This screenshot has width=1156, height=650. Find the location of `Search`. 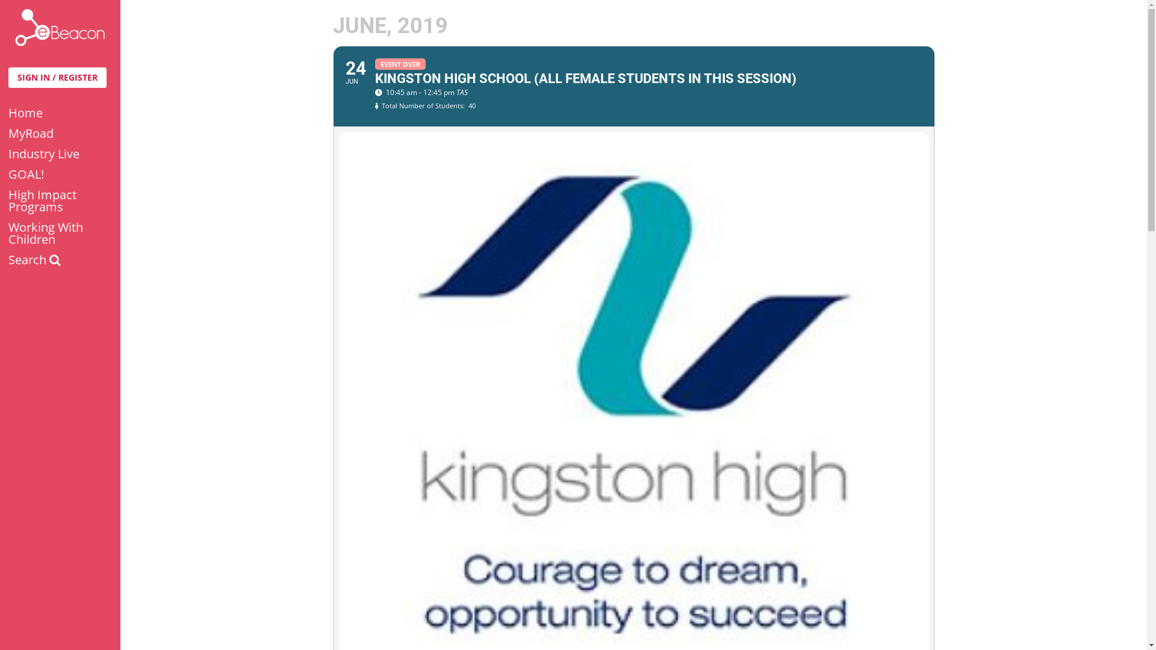

Search is located at coordinates (60, 260).